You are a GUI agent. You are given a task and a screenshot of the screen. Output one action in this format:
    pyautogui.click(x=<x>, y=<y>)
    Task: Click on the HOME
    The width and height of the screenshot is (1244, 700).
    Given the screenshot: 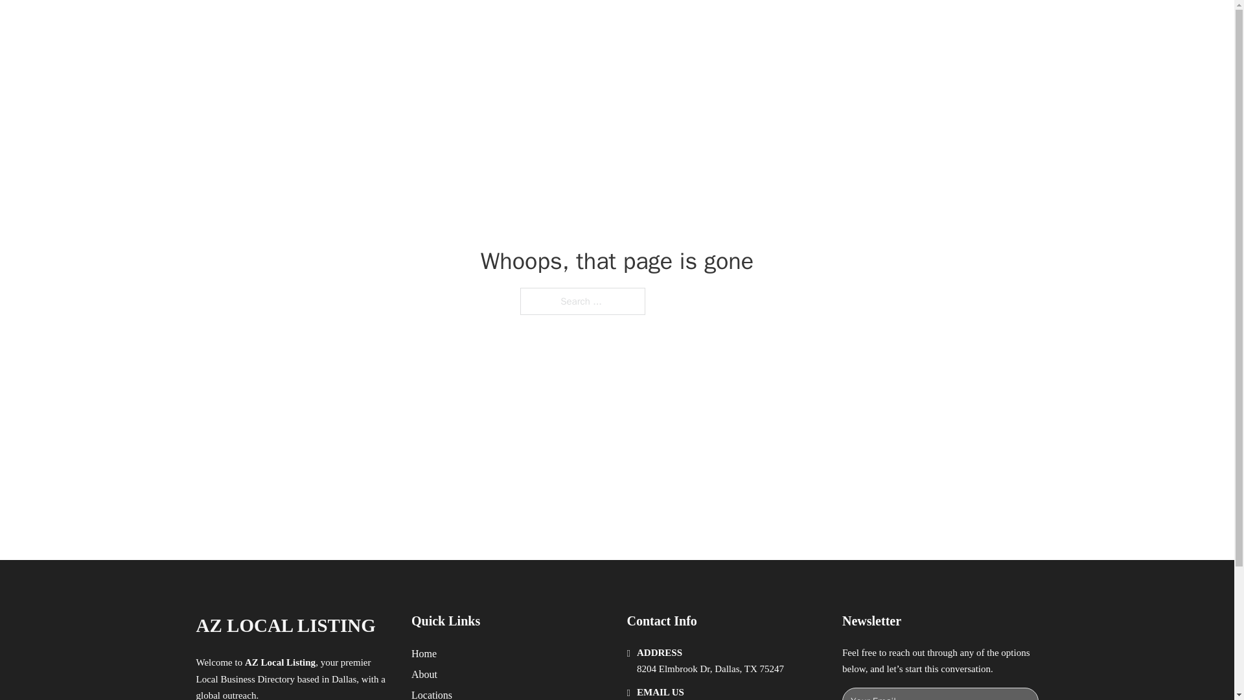 What is the action you would take?
    pyautogui.click(x=785, y=25)
    